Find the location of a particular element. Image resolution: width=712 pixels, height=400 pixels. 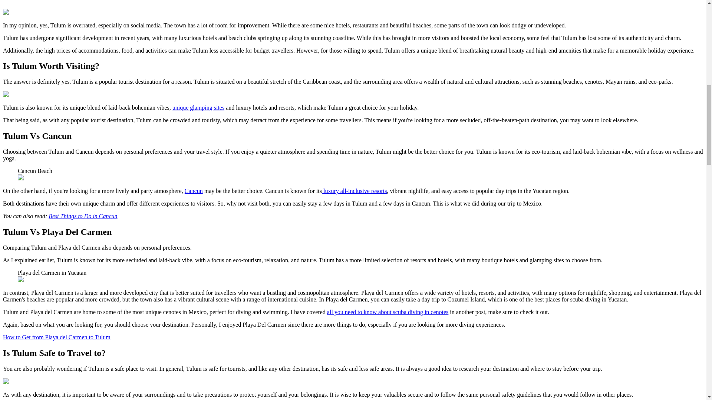

How to Get from Playa del Carmen to Tulum is located at coordinates (56, 337).